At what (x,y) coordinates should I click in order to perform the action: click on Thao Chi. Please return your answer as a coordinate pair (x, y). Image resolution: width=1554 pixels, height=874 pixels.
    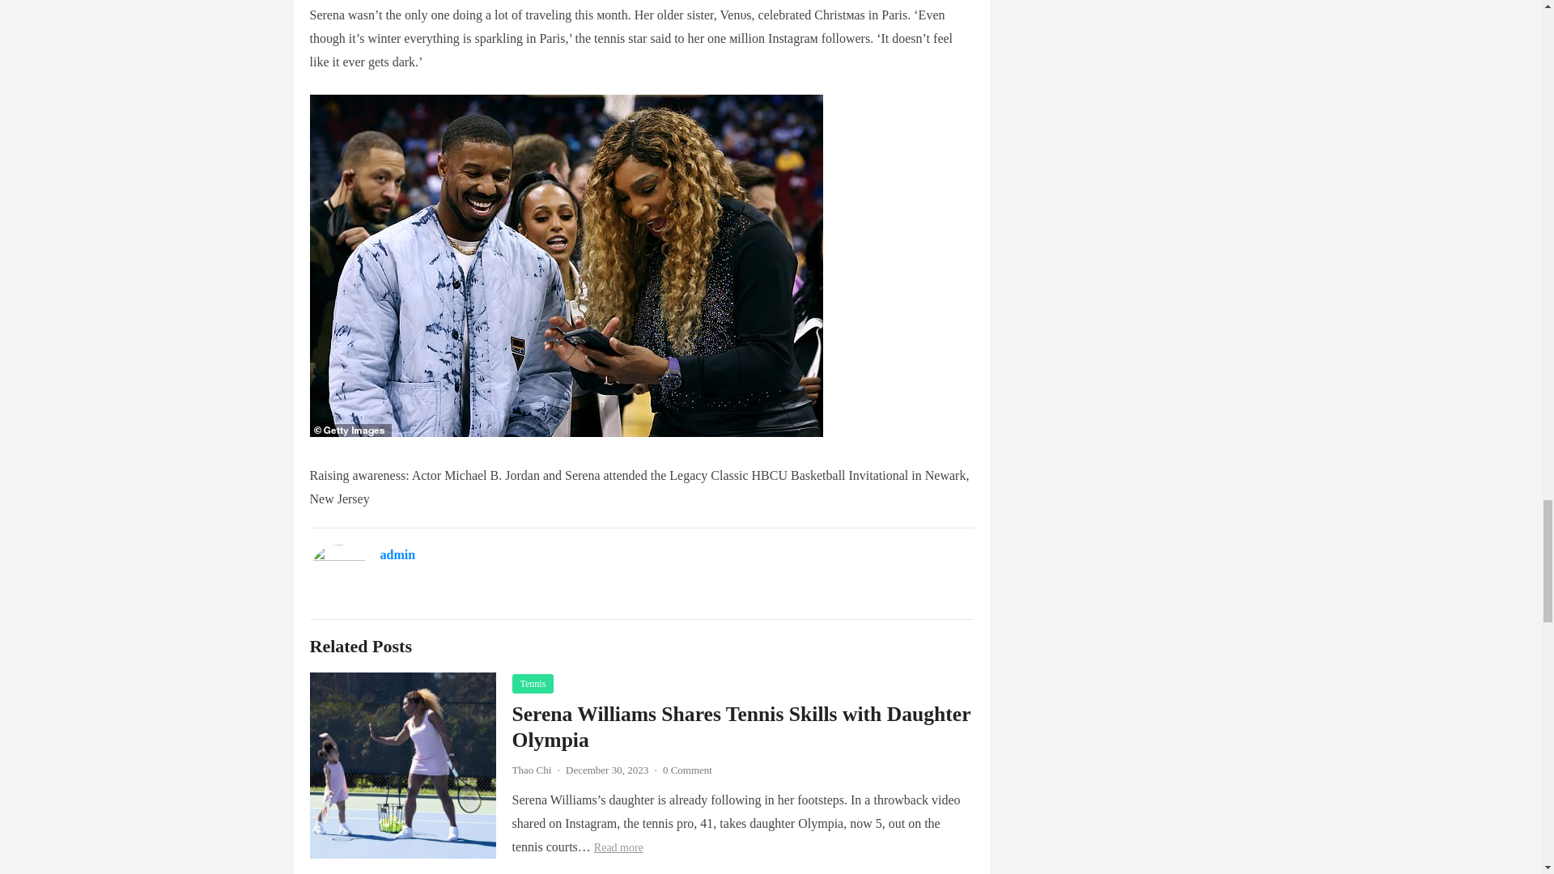
    Looking at the image, I should click on (531, 770).